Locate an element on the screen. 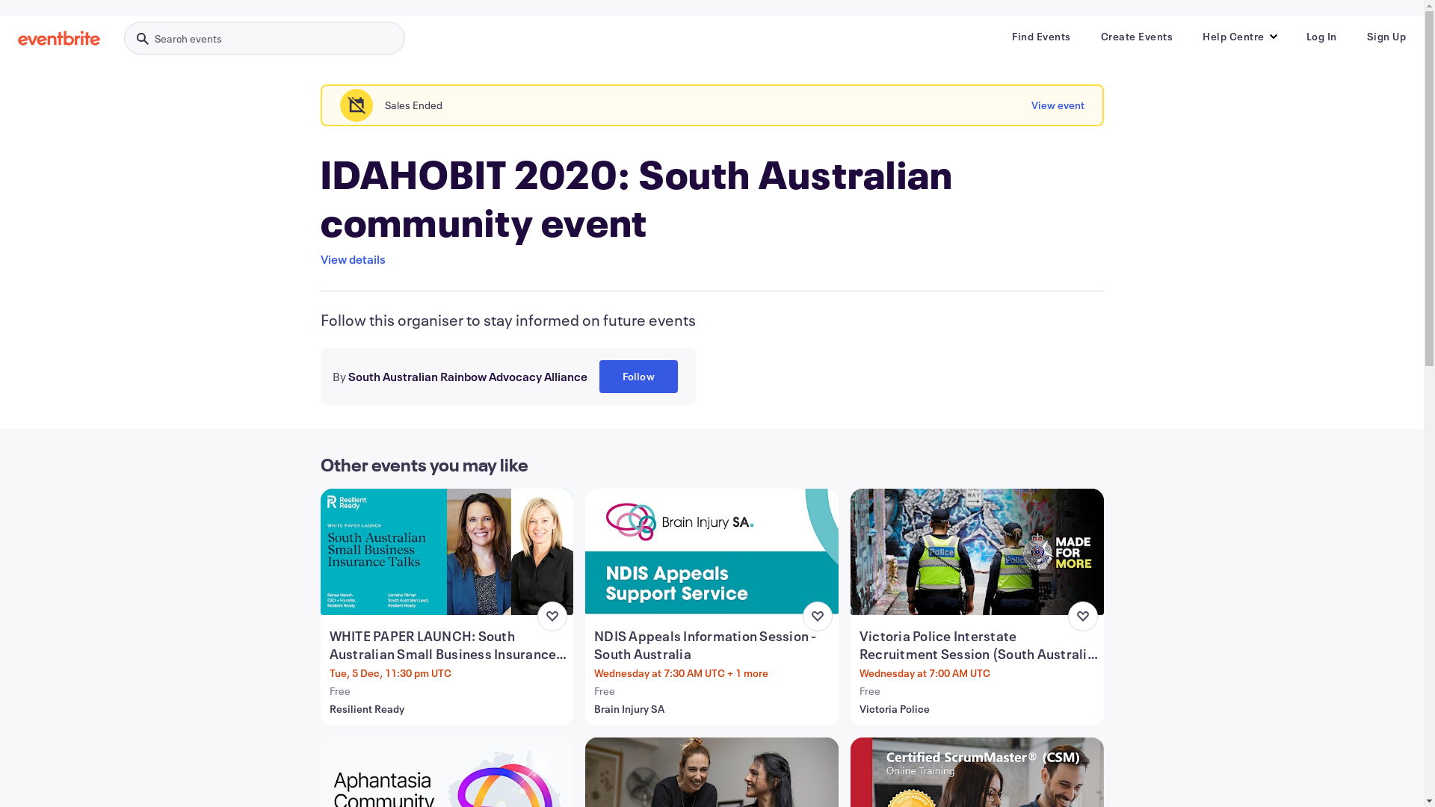 This screenshot has height=807, width=1435. View event is located at coordinates (1058, 105).